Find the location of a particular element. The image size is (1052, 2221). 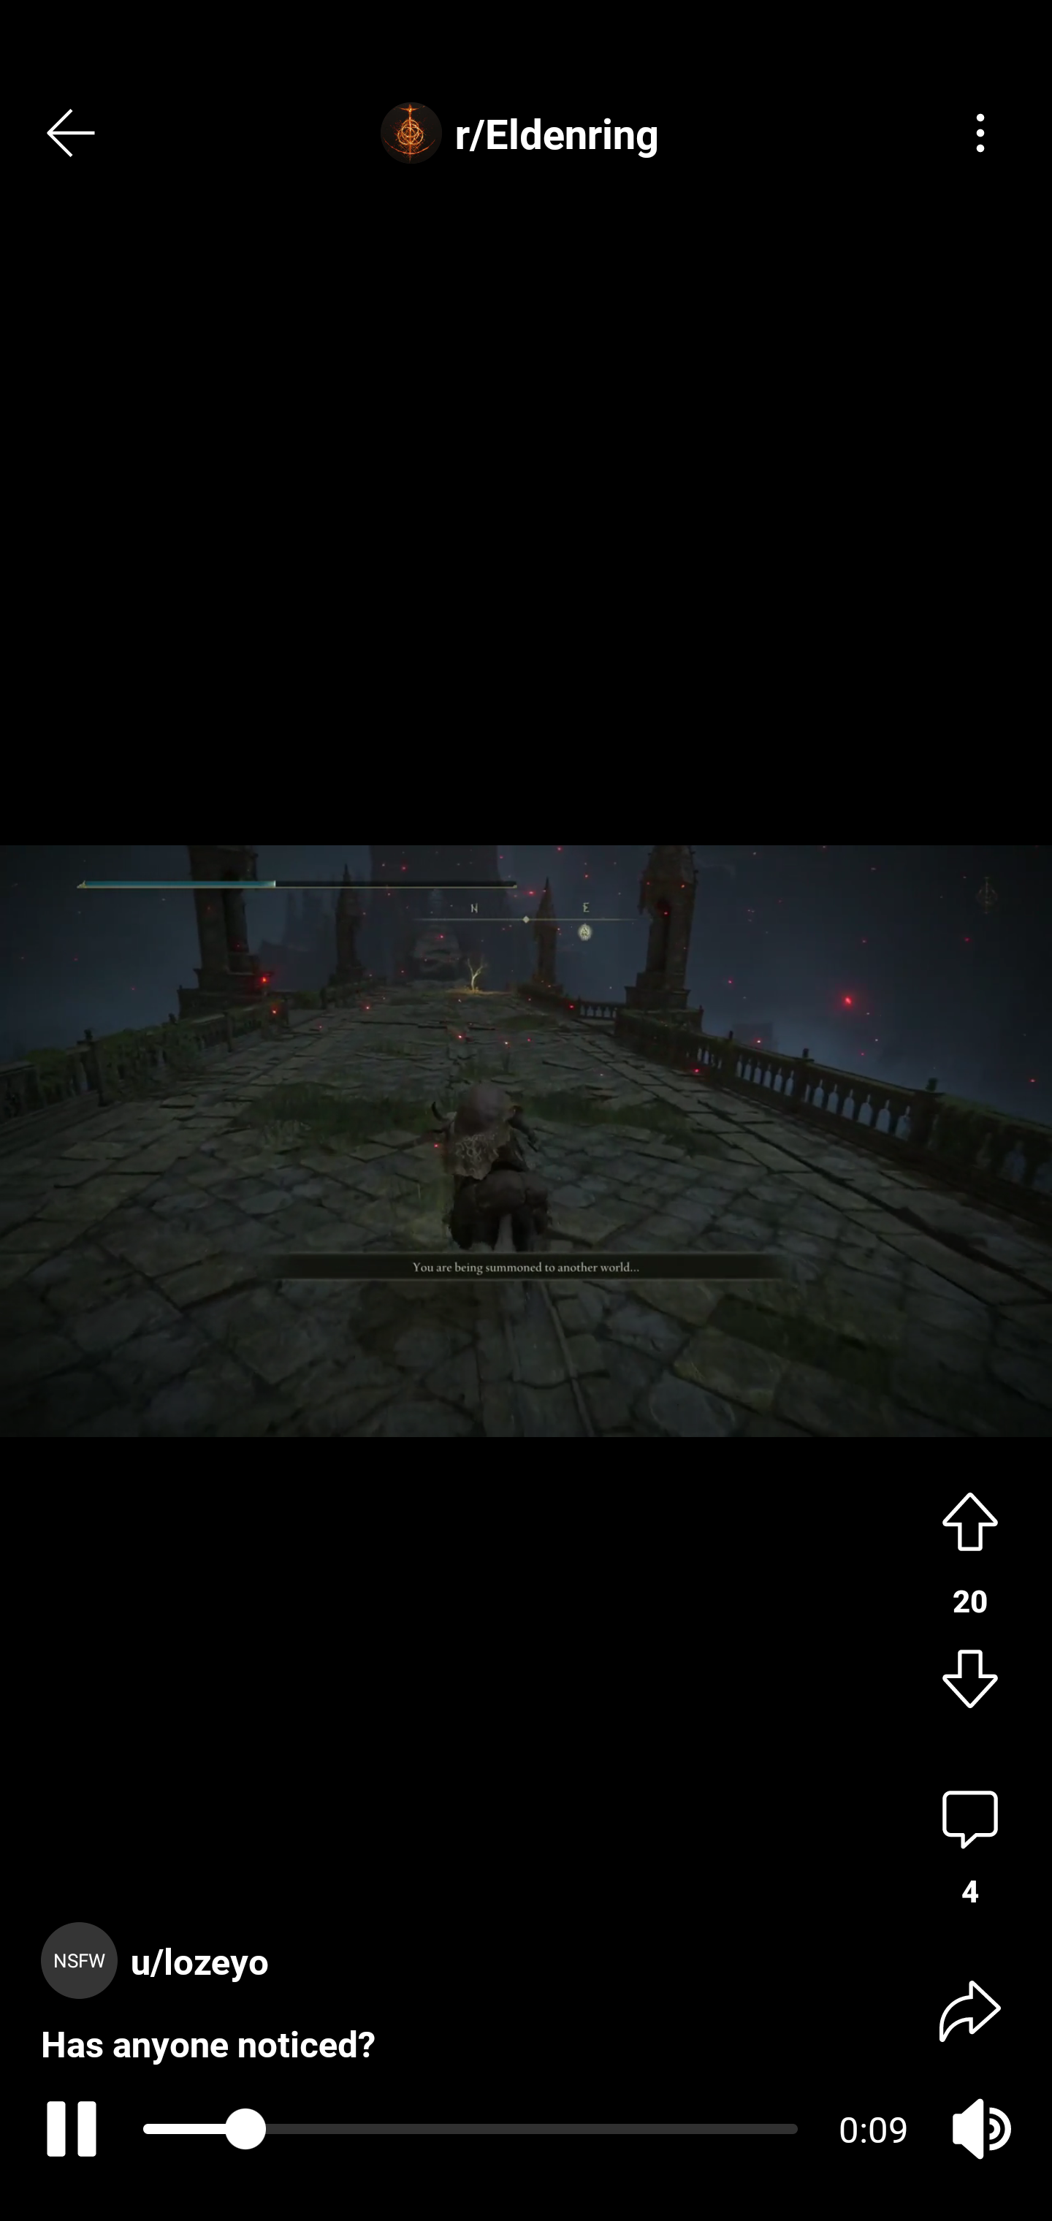

4 comments is located at coordinates (970, 1848).